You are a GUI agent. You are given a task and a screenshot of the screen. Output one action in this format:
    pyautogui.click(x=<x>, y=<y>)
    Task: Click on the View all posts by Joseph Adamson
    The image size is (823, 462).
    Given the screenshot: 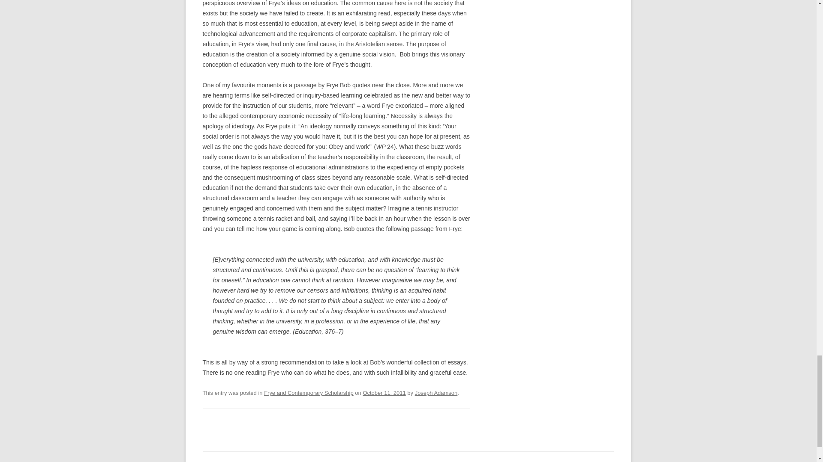 What is the action you would take?
    pyautogui.click(x=436, y=393)
    